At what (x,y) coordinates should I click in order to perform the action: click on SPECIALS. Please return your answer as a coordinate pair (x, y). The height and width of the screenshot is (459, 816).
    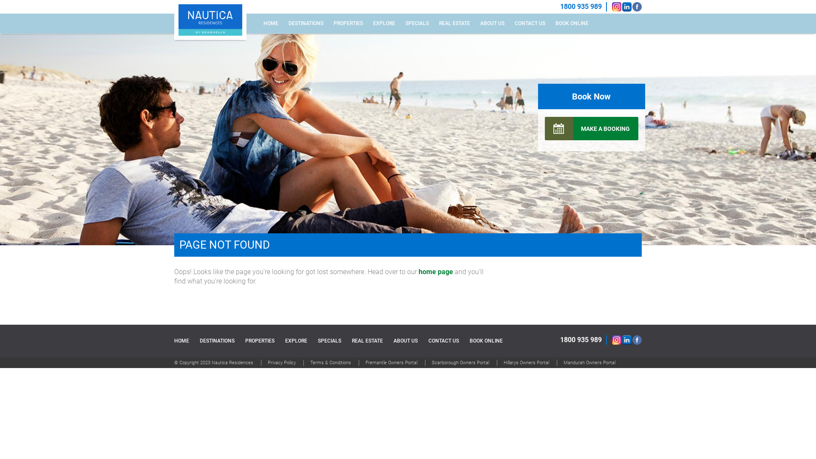
    Looking at the image, I should click on (330, 341).